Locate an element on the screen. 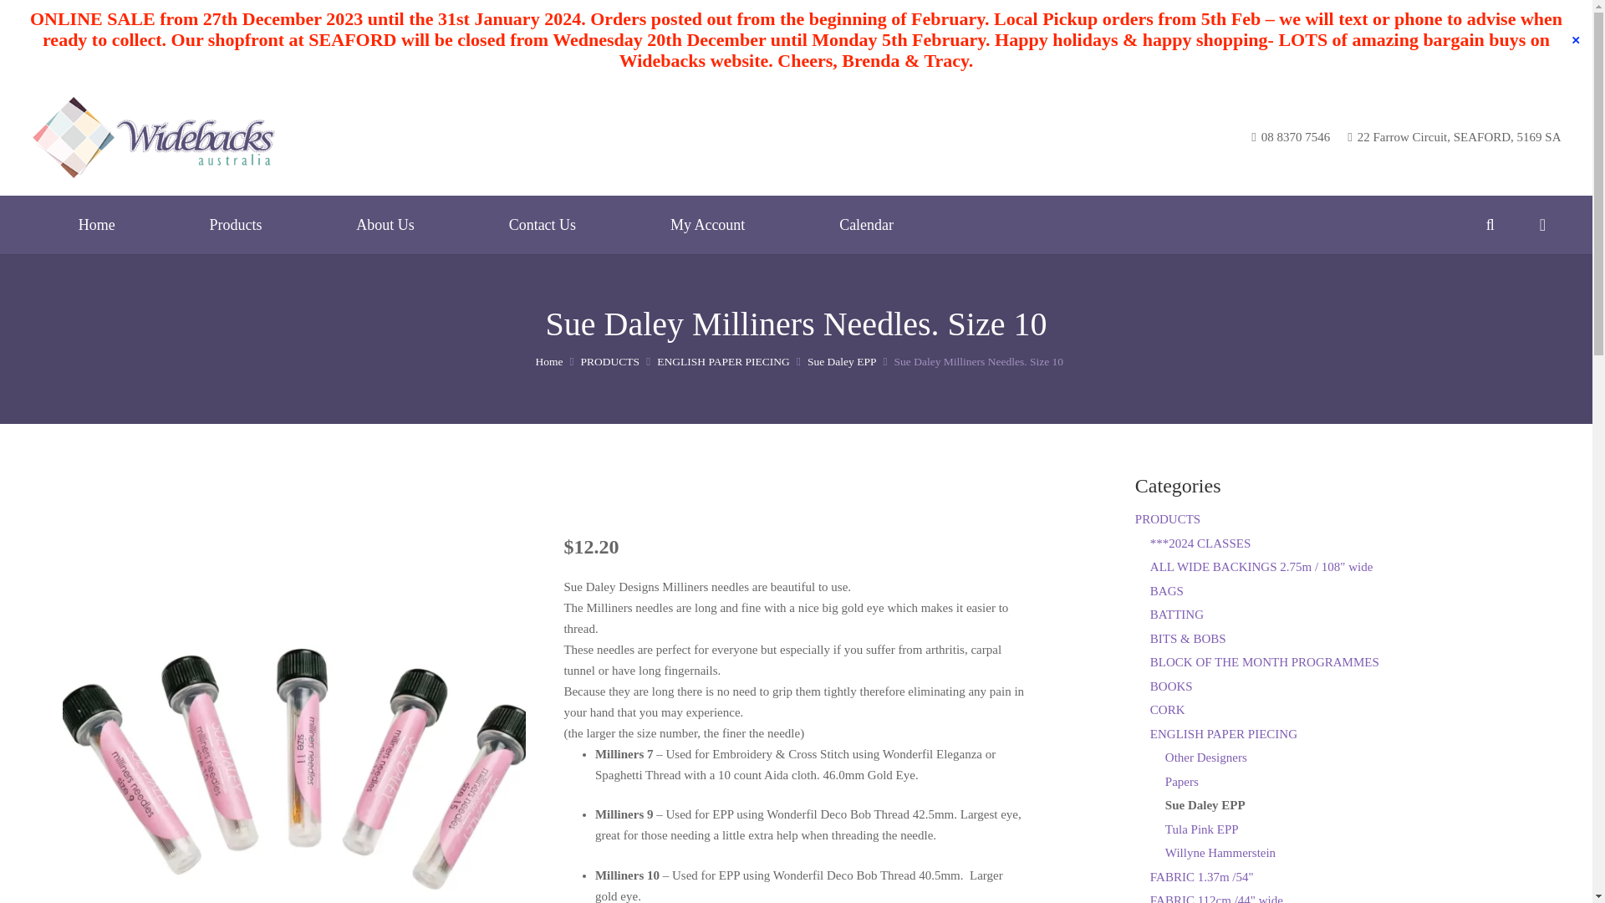 This screenshot has height=903, width=1605. PRODUCTS is located at coordinates (1167, 518).